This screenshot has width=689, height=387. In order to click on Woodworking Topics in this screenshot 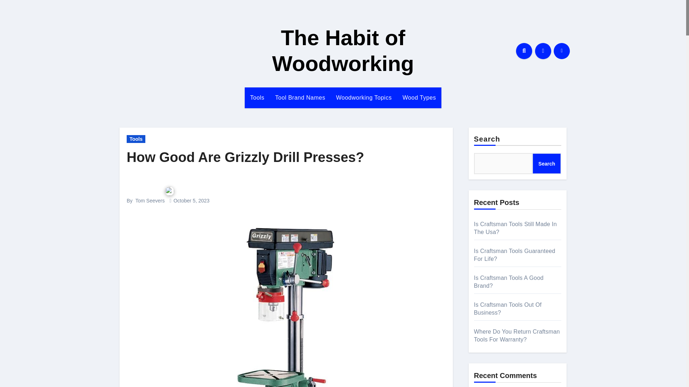, I will do `click(364, 98)`.